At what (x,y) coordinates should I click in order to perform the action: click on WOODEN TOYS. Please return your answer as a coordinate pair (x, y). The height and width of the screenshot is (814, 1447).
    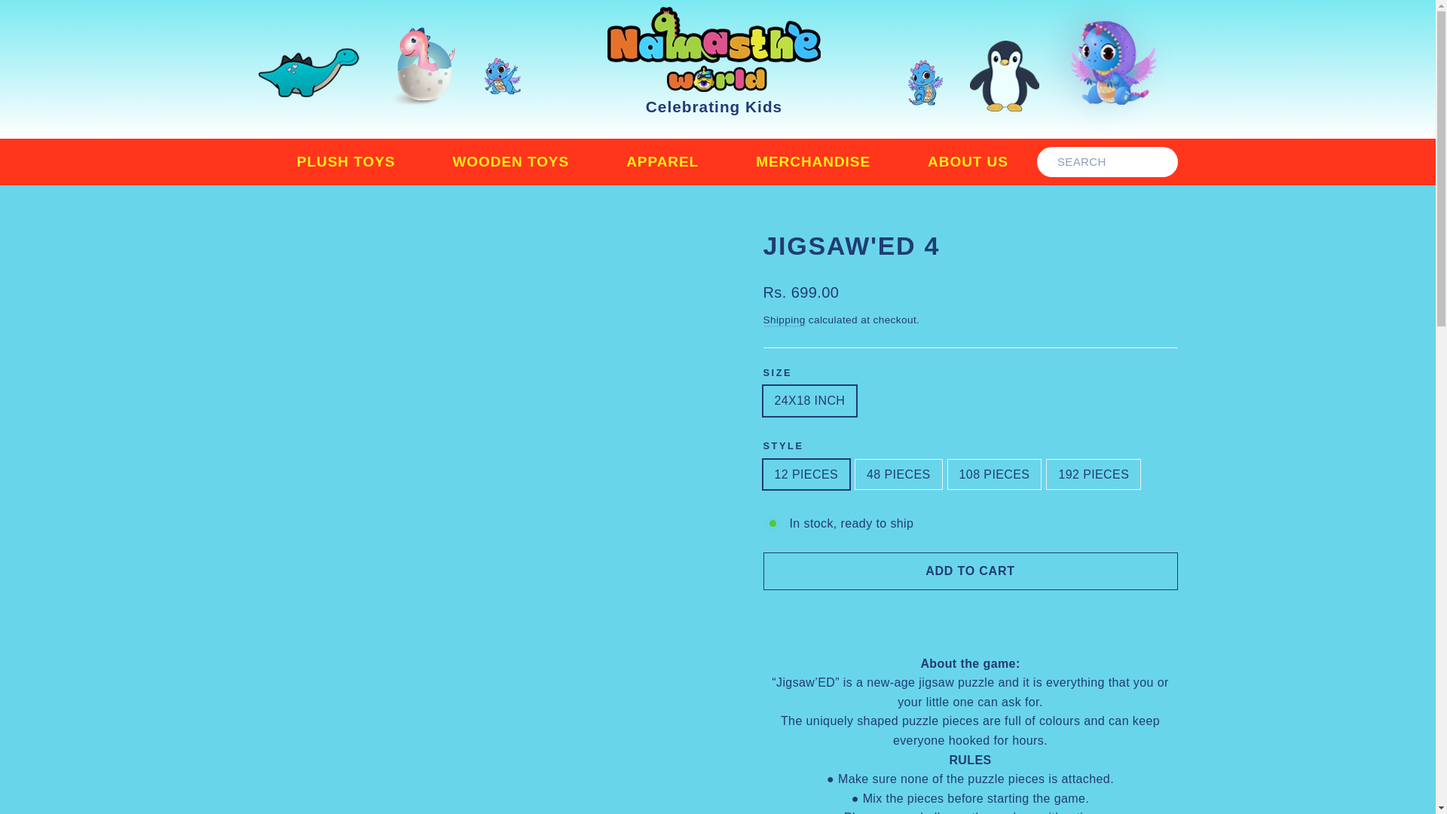
    Looking at the image, I should click on (510, 162).